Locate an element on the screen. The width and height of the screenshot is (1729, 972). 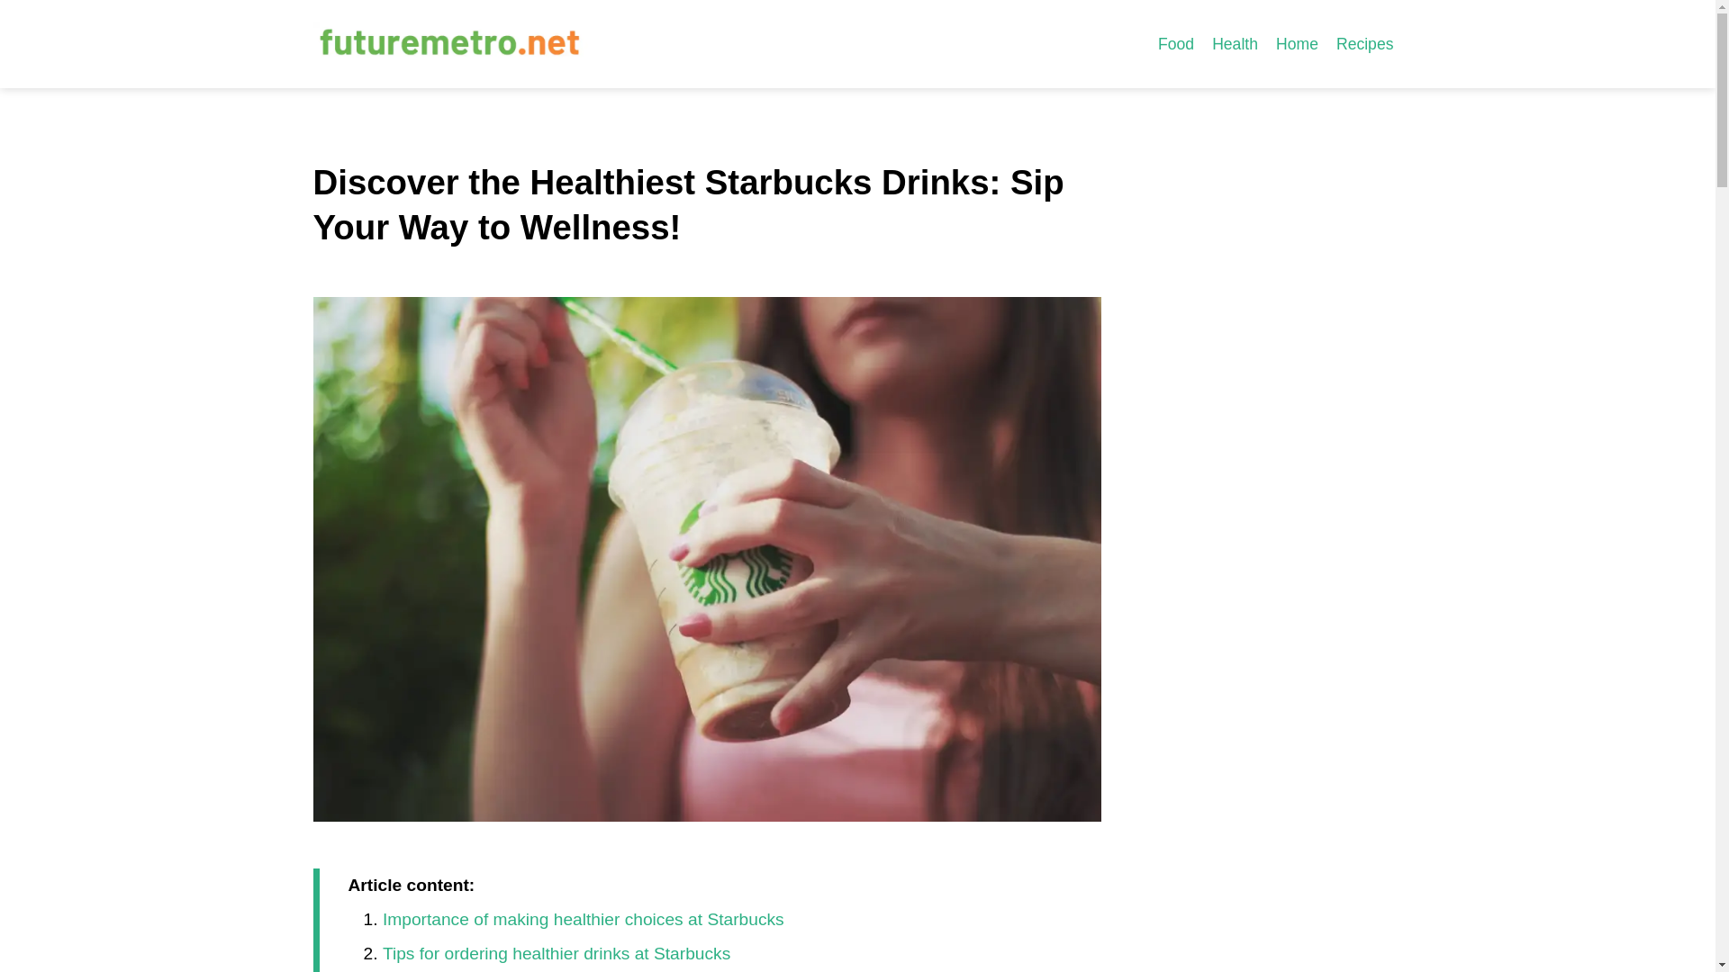
Importance of making healthier choices at Starbucks is located at coordinates (584, 919).